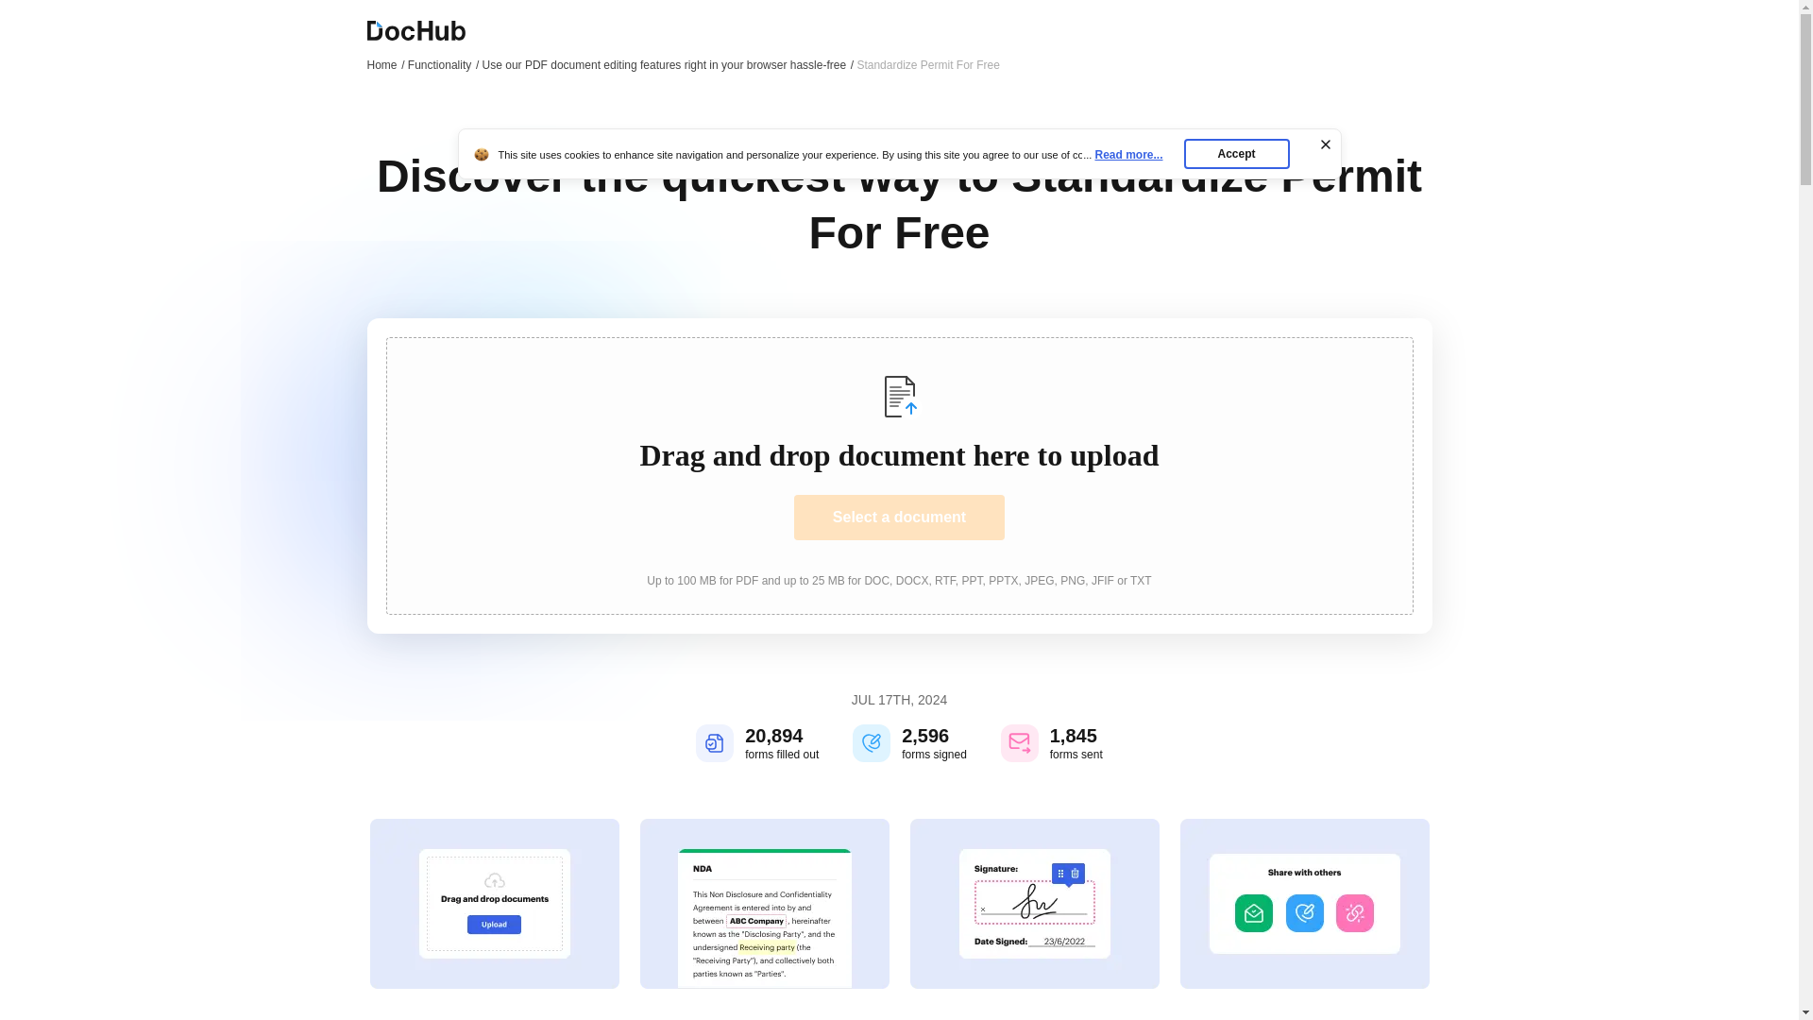 The height and width of the screenshot is (1020, 1813). I want to click on Home, so click(385, 64).